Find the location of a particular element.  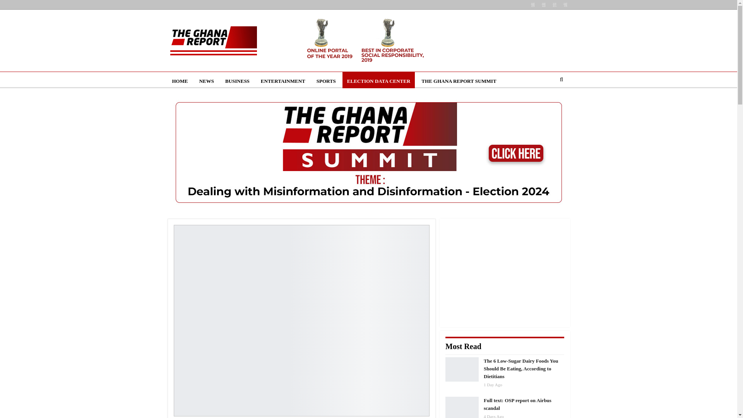

THE GHANA REPORT SUMMIT is located at coordinates (459, 81).